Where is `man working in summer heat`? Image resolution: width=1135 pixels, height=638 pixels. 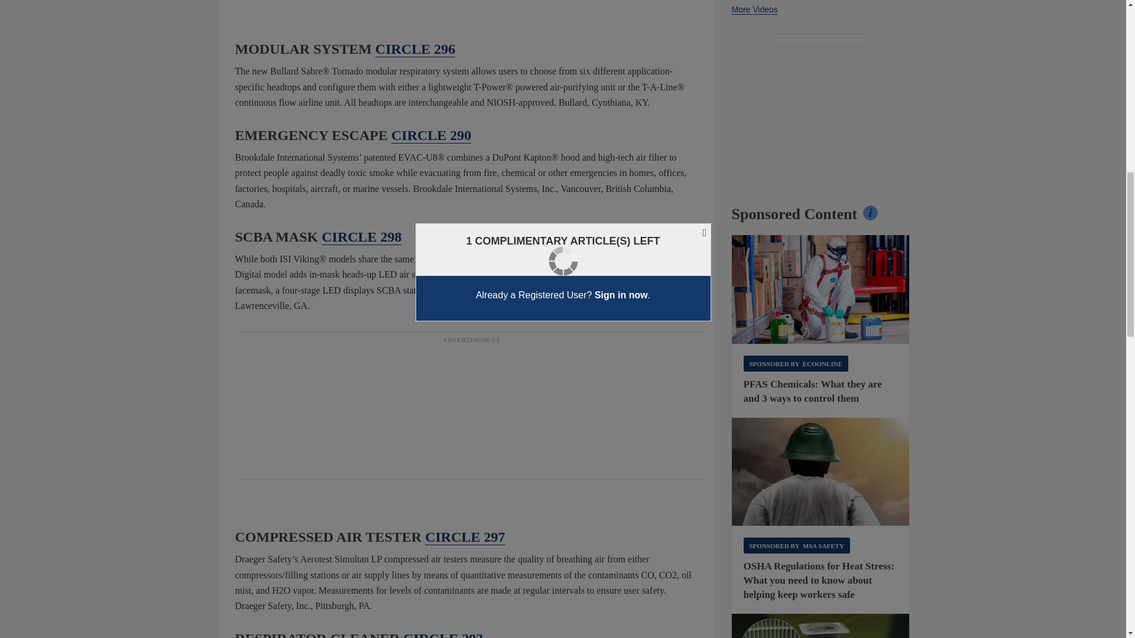 man working in summer heat is located at coordinates (821, 472).